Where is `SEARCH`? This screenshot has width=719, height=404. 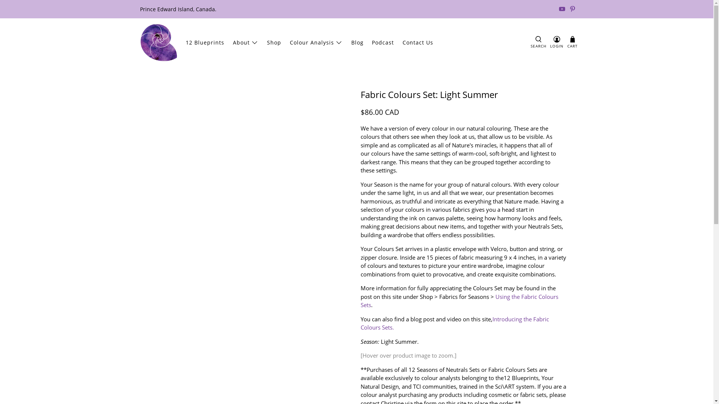
SEARCH is located at coordinates (539, 43).